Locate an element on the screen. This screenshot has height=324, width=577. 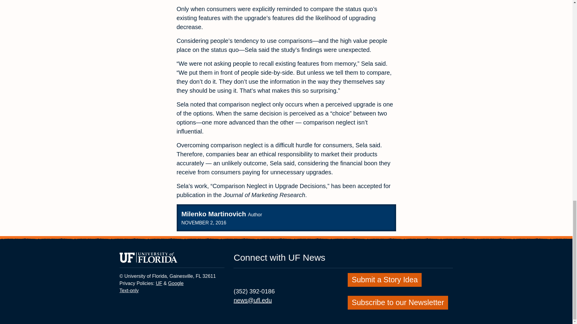
Text-only is located at coordinates (159, 283).